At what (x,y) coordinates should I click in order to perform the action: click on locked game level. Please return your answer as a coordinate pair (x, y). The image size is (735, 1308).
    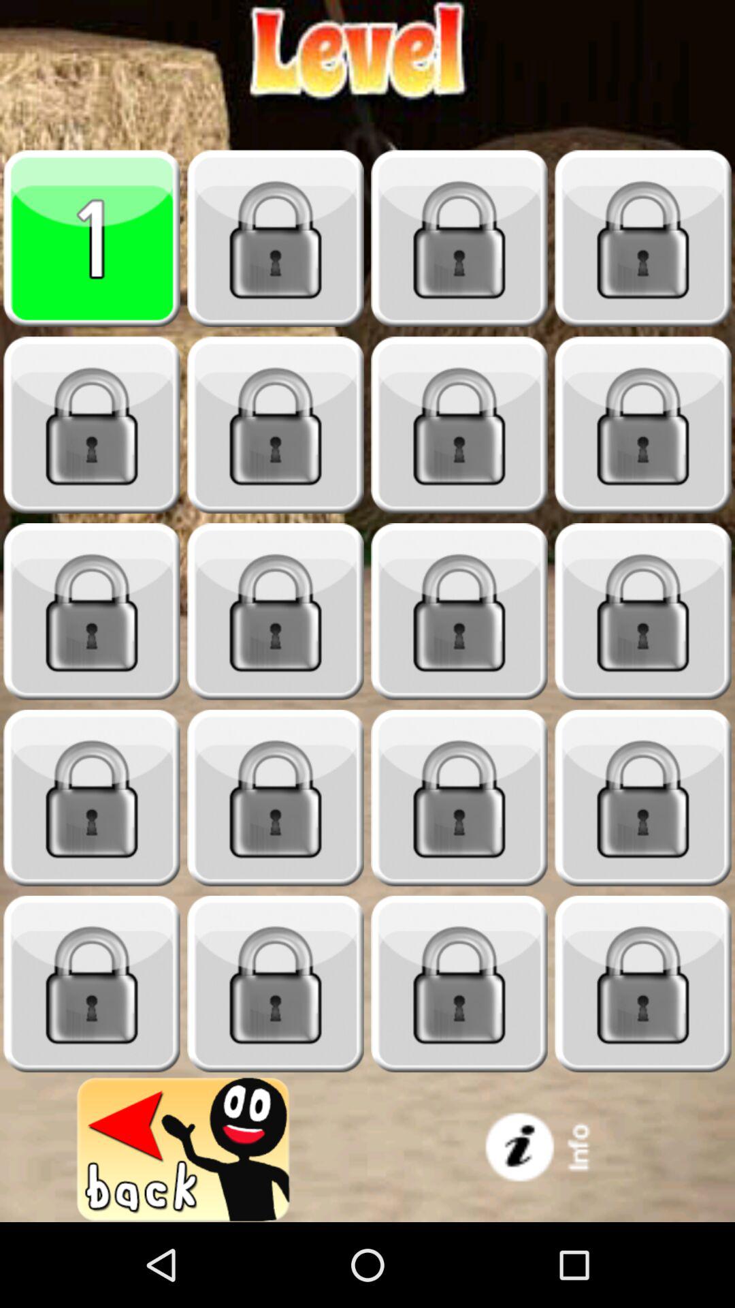
    Looking at the image, I should click on (92, 984).